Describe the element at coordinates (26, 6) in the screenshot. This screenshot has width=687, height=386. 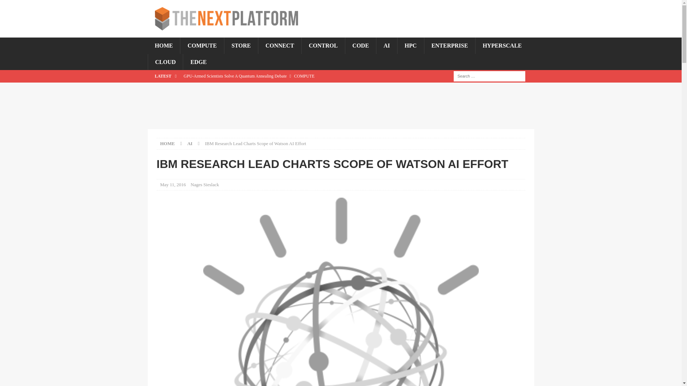
I see `Search` at that location.